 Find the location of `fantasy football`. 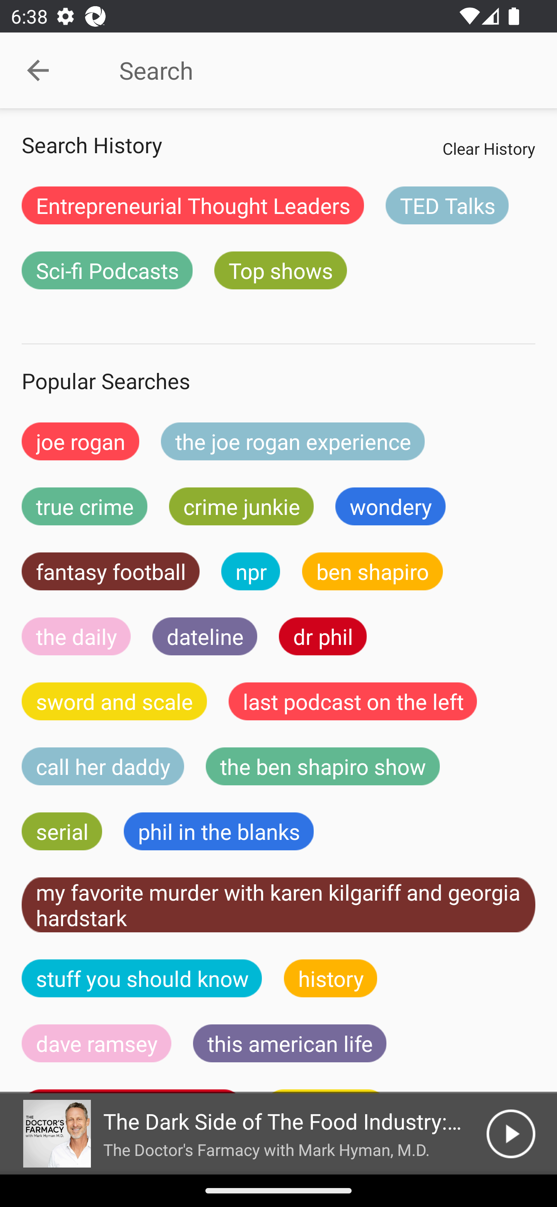

fantasy football is located at coordinates (111, 571).